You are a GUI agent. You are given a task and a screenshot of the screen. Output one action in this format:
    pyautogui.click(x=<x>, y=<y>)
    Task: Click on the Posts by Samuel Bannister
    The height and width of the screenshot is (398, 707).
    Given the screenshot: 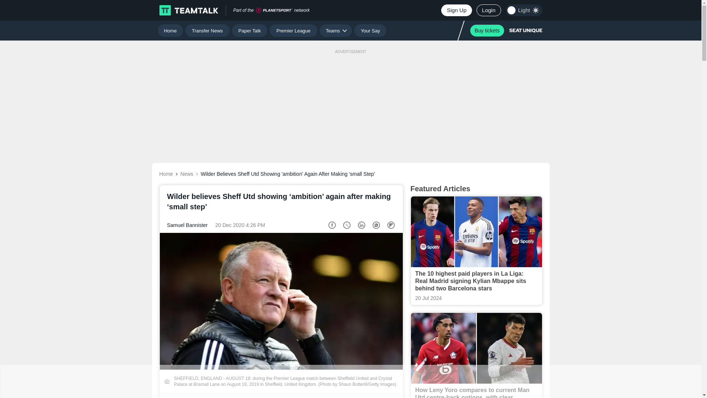 What is the action you would take?
    pyautogui.click(x=187, y=225)
    